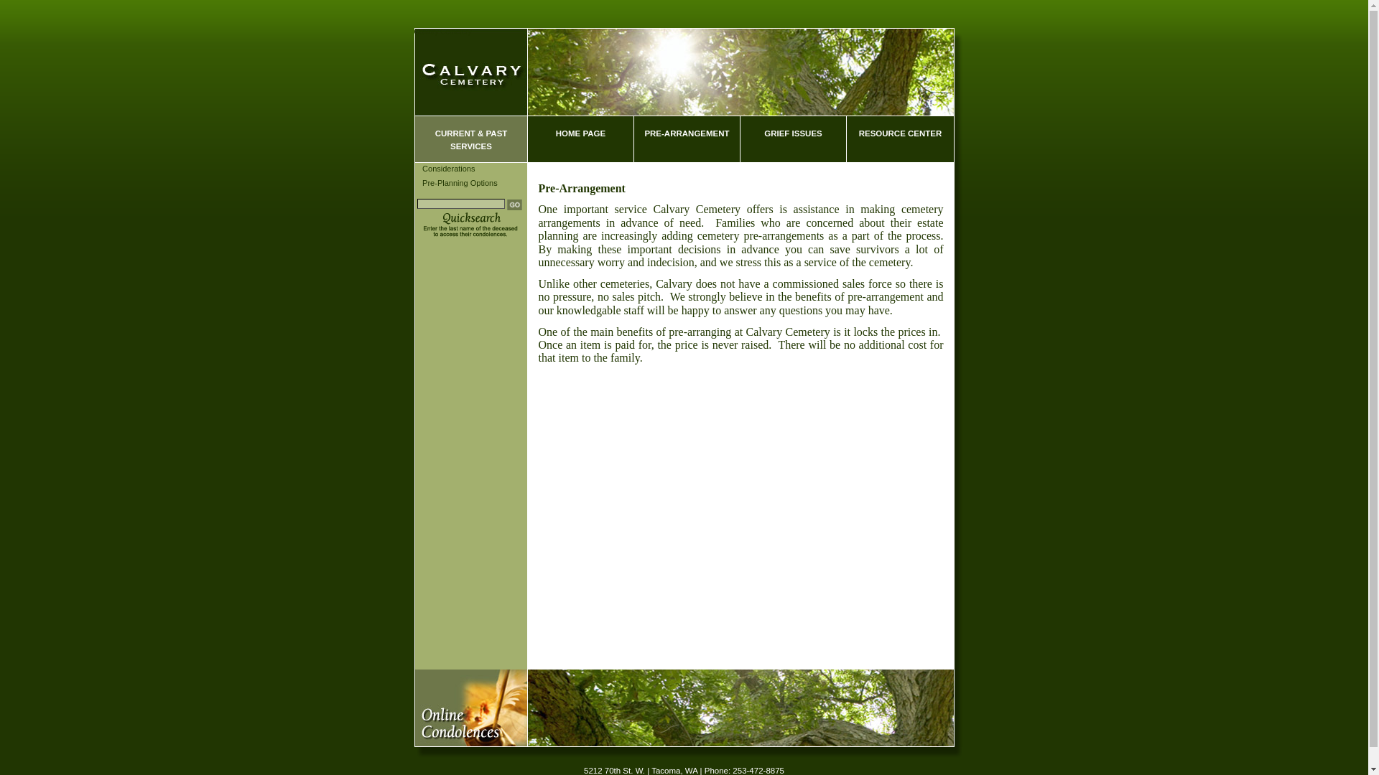  I want to click on GRIEF ISSUES, so click(793, 139).